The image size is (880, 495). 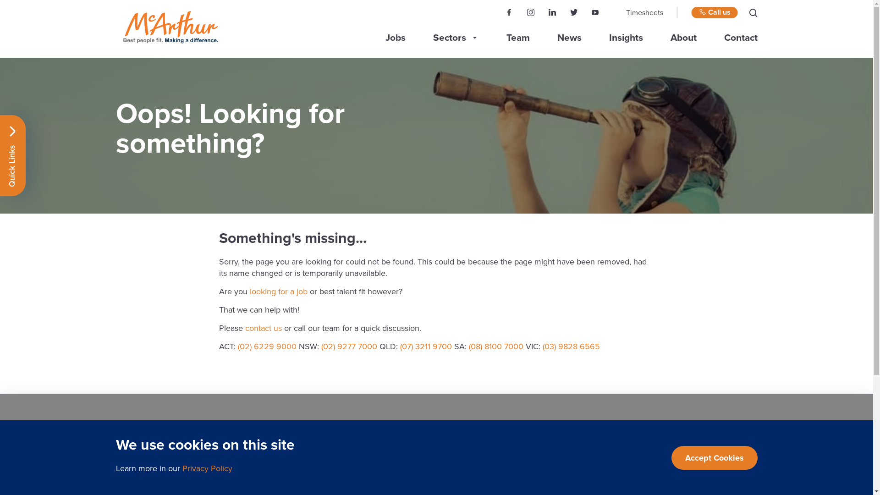 What do you see at coordinates (571, 346) in the screenshot?
I see `(03) 9828 6565` at bounding box center [571, 346].